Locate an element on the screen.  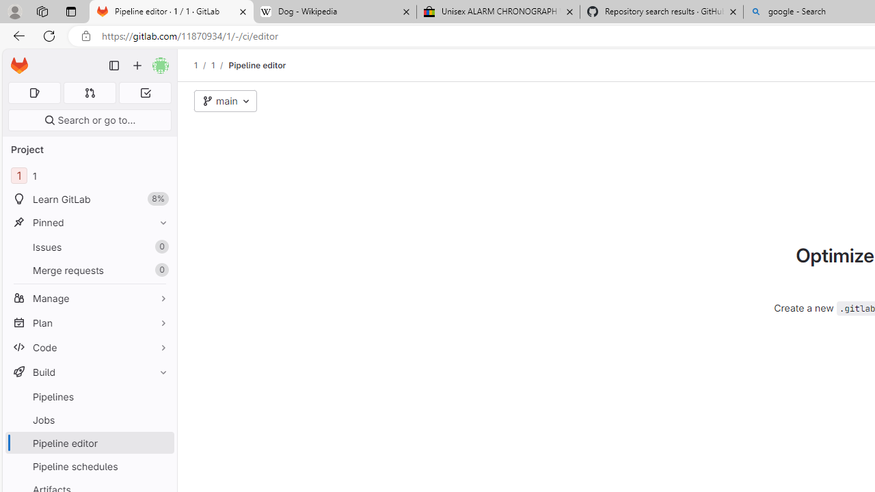
Merge requests 0 is located at coordinates (90, 93).